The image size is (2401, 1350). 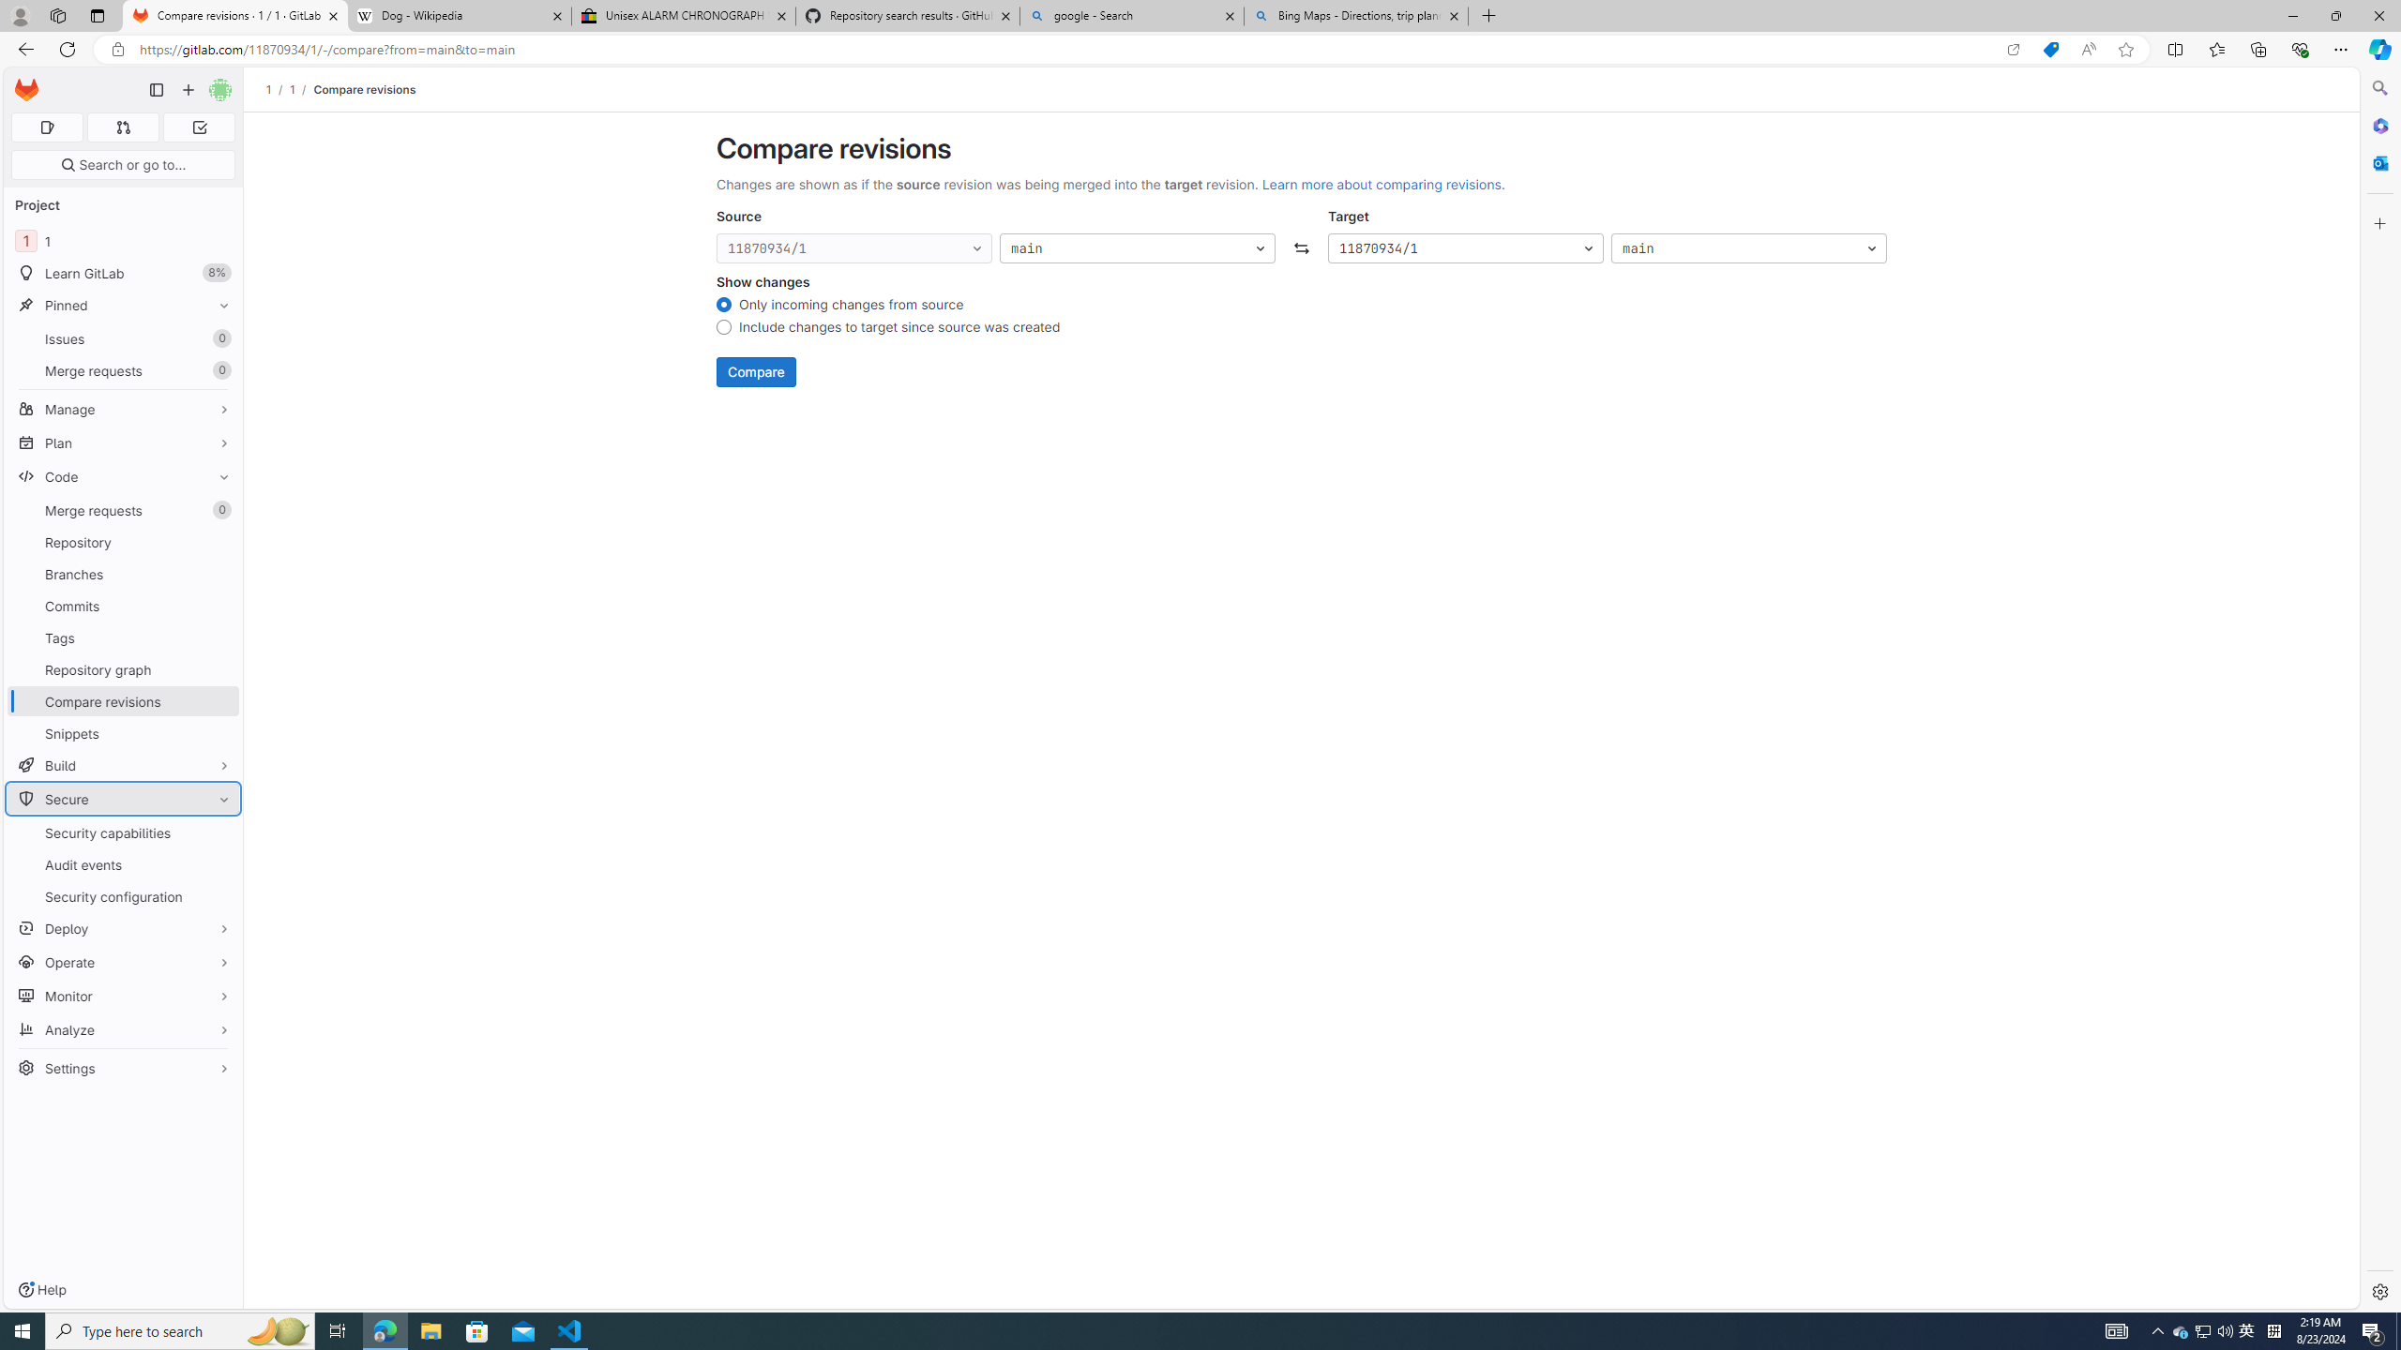 I want to click on Dog - Wikipedia, so click(x=458, y=16).